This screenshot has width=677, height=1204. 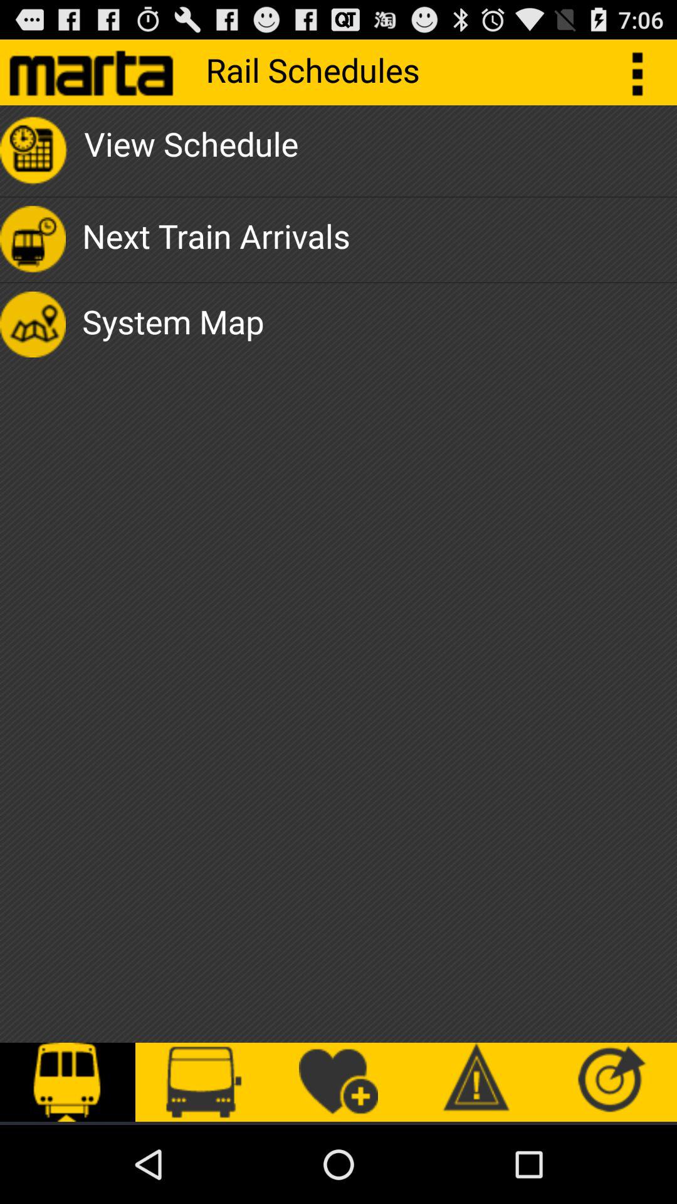 What do you see at coordinates (644, 71) in the screenshot?
I see `press the icon at the top right corner` at bounding box center [644, 71].